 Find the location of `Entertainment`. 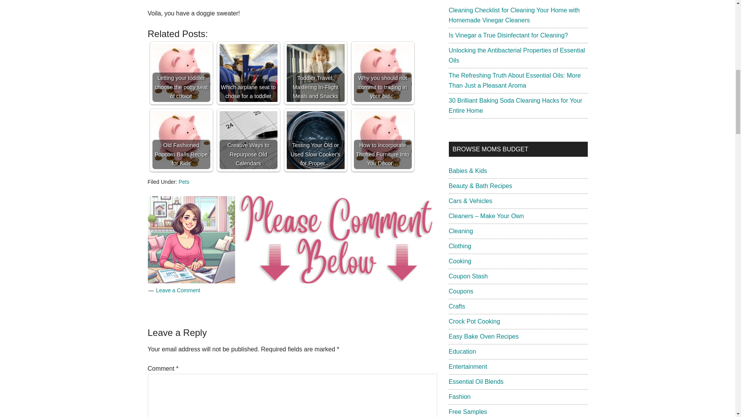

Entertainment is located at coordinates (467, 366).